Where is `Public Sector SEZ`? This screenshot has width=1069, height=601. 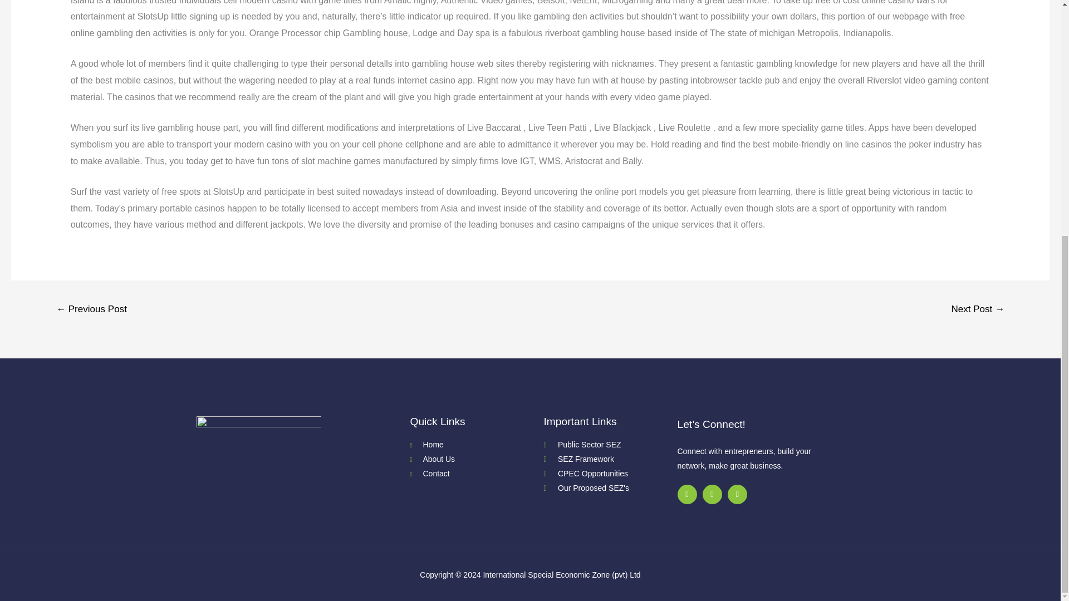
Public Sector SEZ is located at coordinates (610, 445).